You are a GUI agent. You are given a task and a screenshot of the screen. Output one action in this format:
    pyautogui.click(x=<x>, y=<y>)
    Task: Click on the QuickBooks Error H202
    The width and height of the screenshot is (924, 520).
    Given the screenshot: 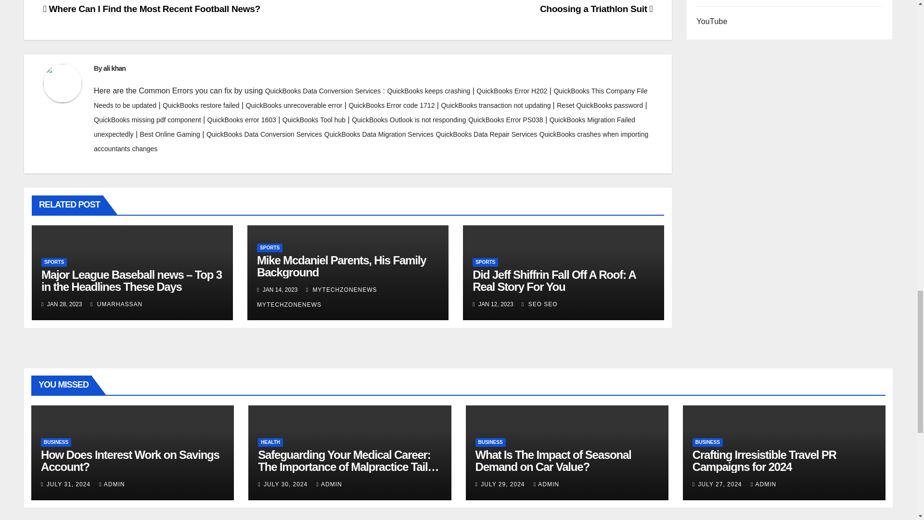 What is the action you would take?
    pyautogui.click(x=512, y=91)
    